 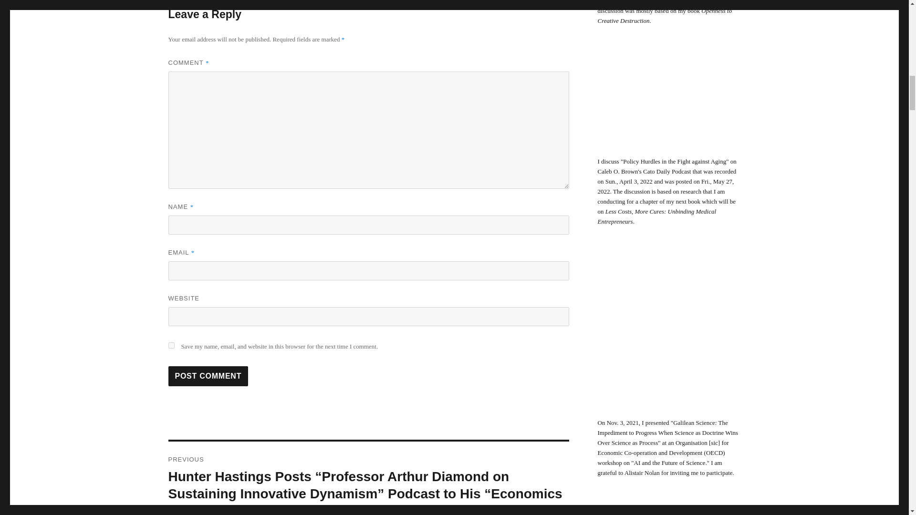 I want to click on yes, so click(x=171, y=345).